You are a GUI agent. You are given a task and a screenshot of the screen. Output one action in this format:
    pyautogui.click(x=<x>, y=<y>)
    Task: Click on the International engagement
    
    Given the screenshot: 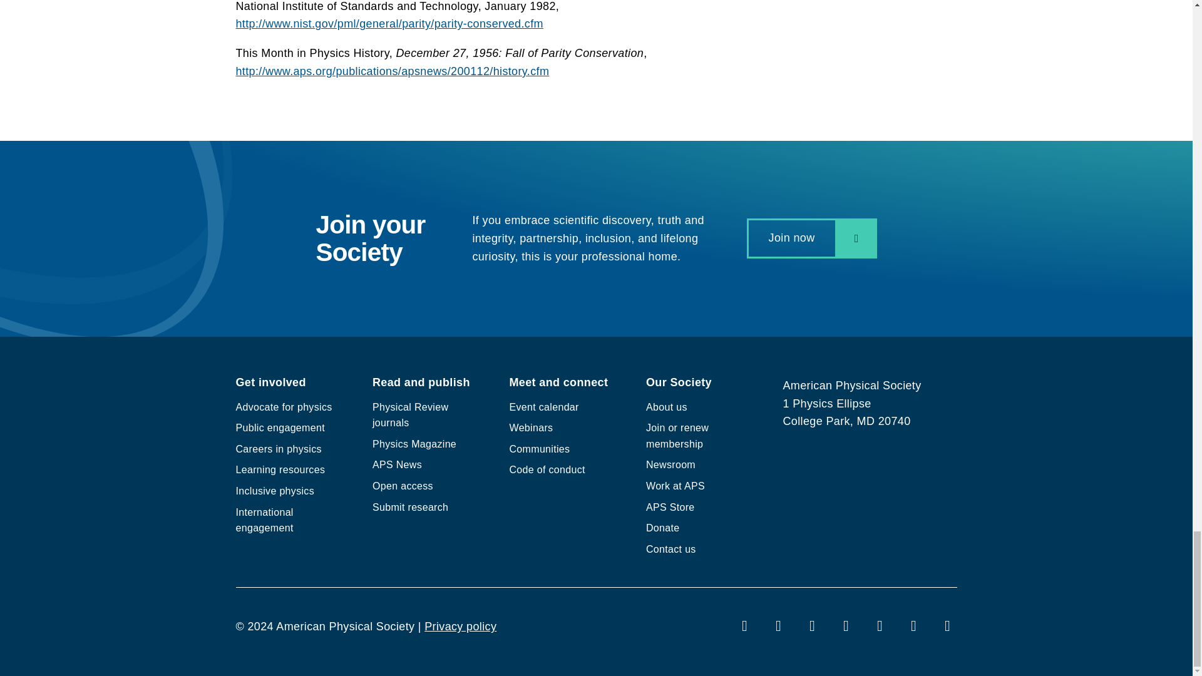 What is the action you would take?
    pyautogui.click(x=264, y=521)
    